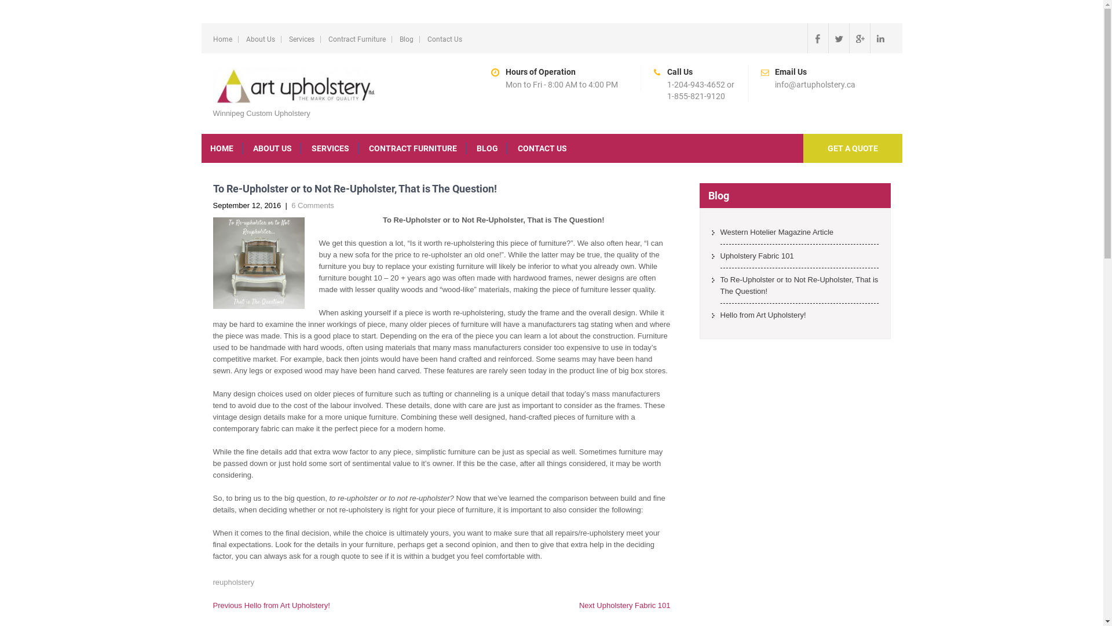  Describe the element at coordinates (260, 39) in the screenshot. I see `About Us` at that location.